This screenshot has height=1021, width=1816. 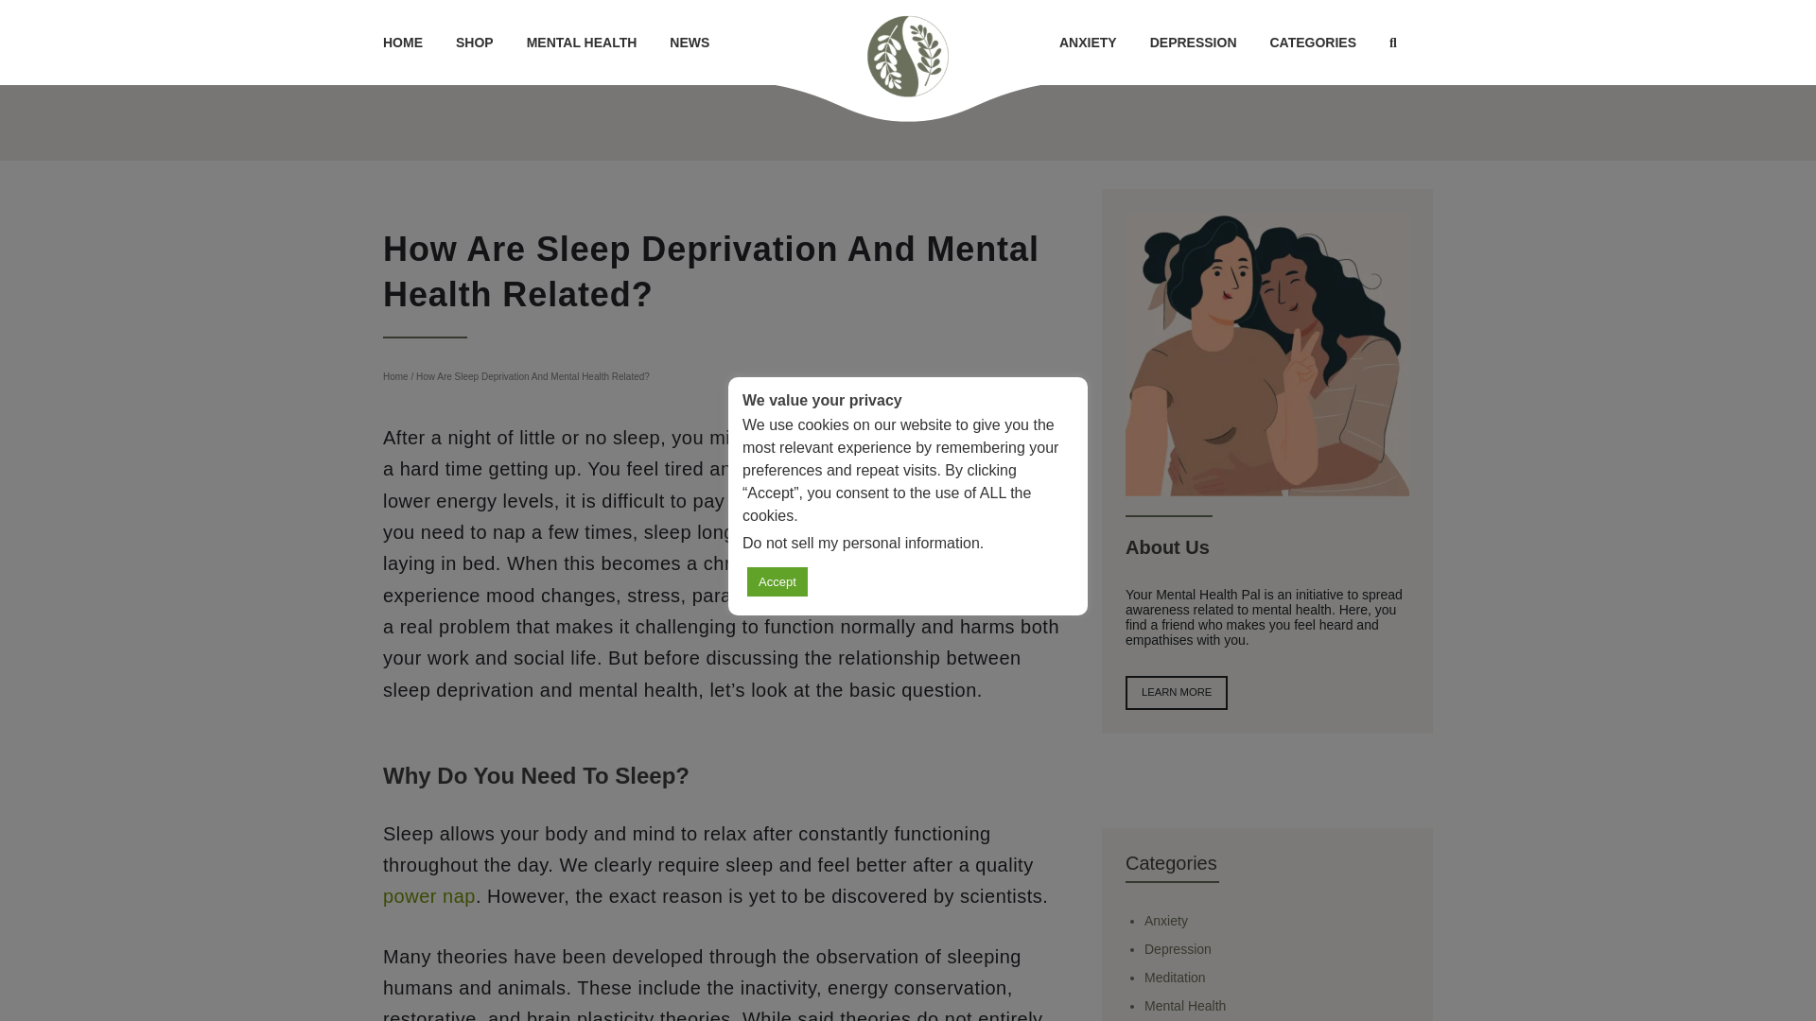 I want to click on DEPRESSION, so click(x=1194, y=42).